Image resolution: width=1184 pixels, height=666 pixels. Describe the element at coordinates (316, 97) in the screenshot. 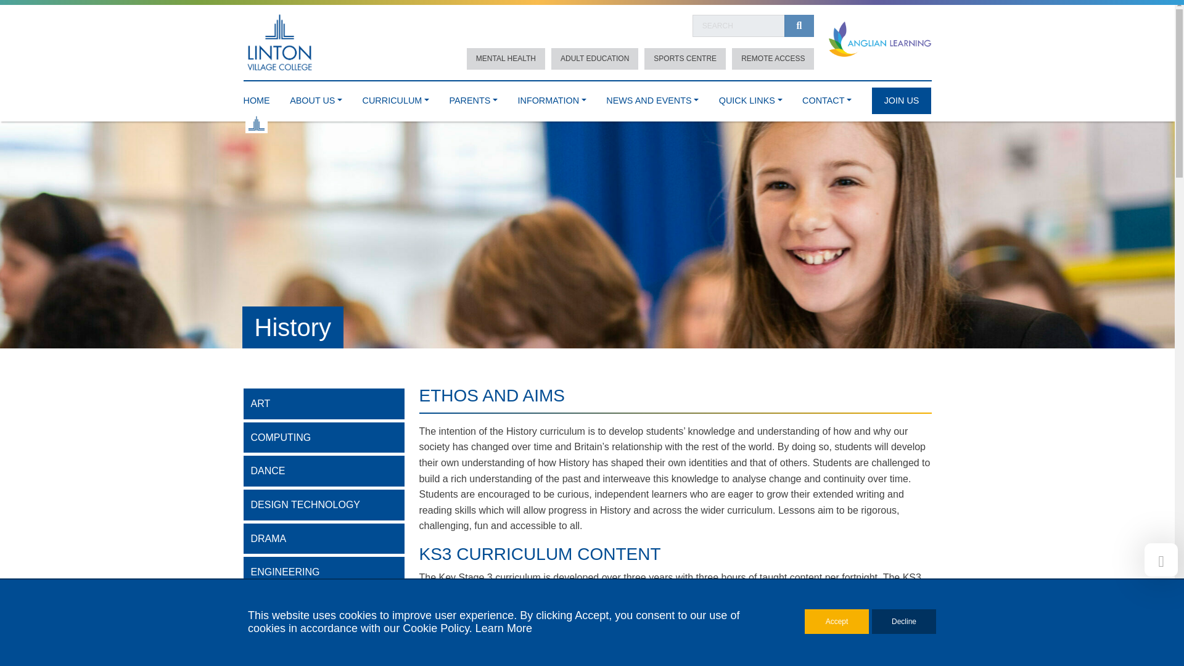

I see `ABOUT US` at that location.